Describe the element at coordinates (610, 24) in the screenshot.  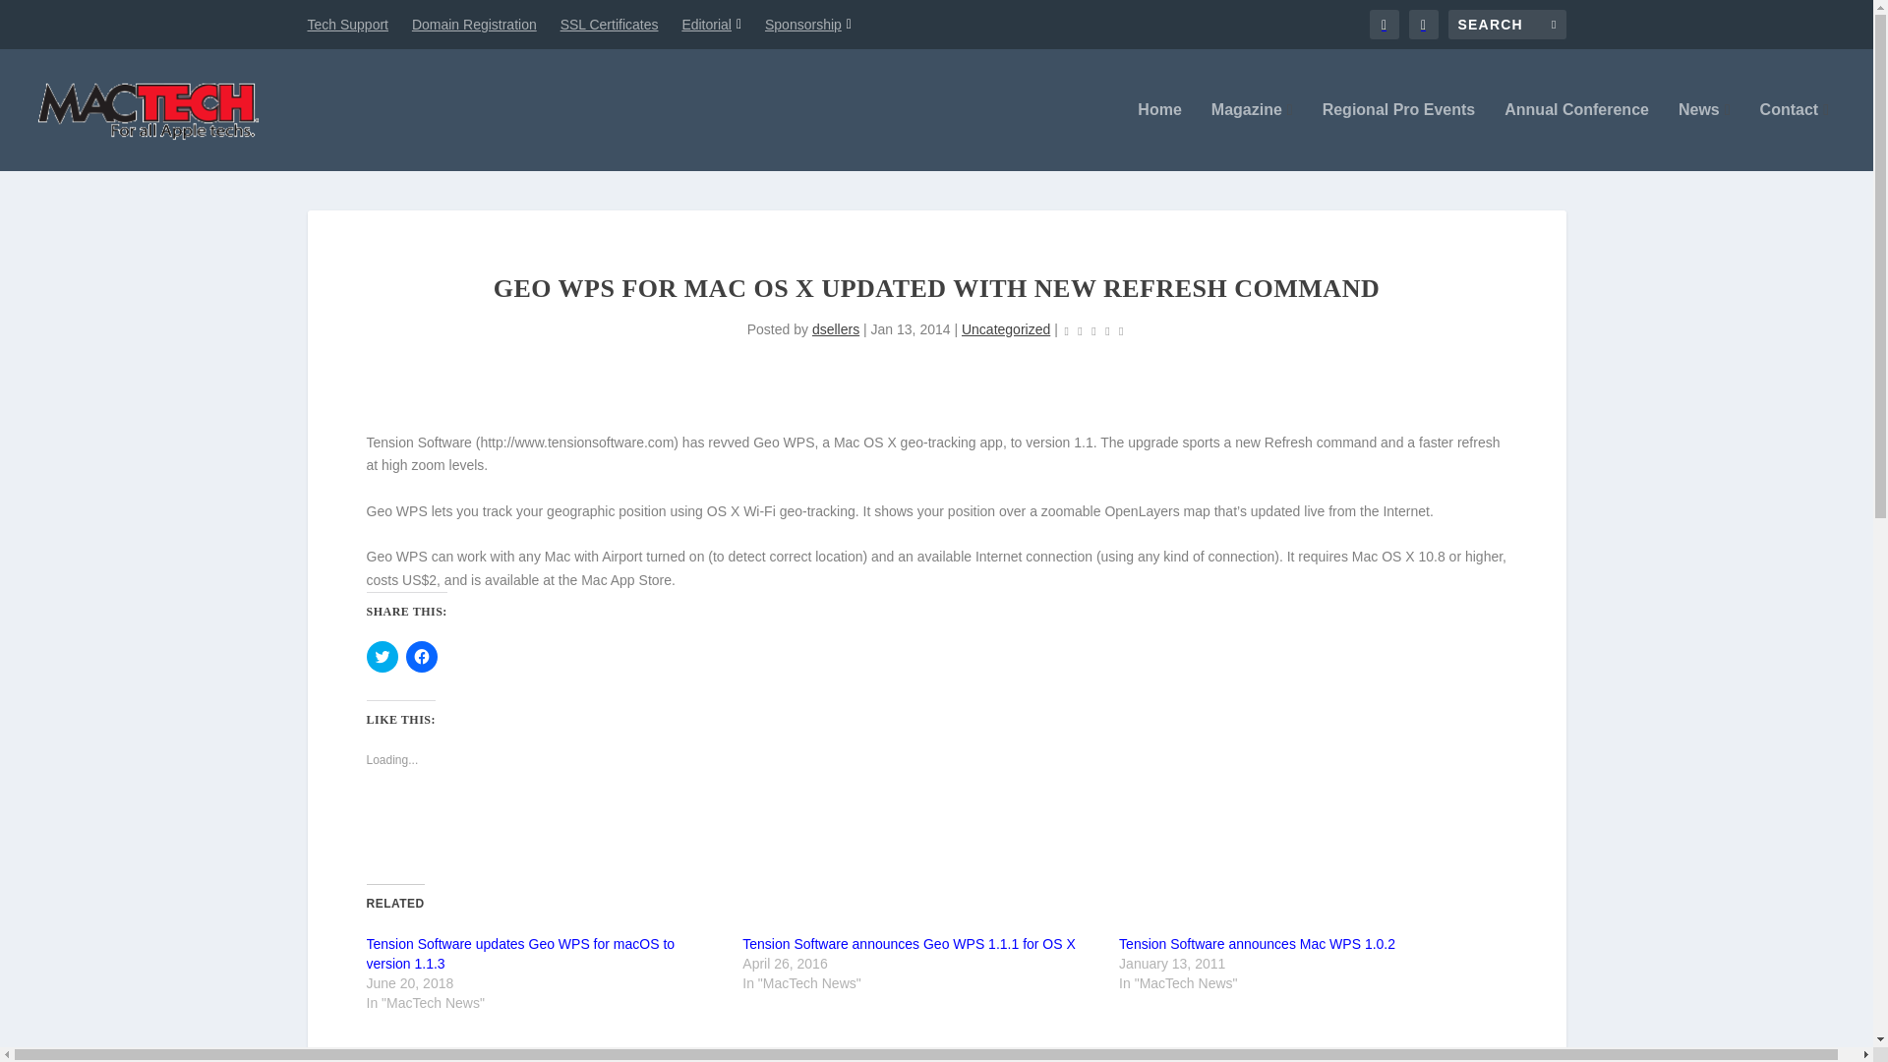
I see `SSL Certificates` at that location.